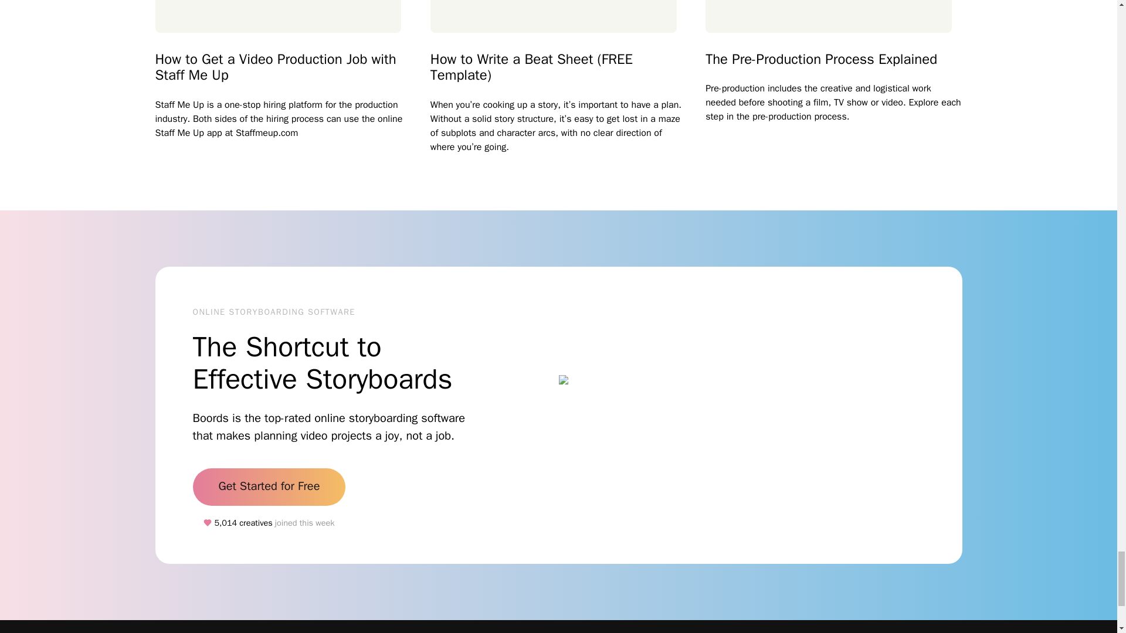  What do you see at coordinates (269, 486) in the screenshot?
I see `Get Started for Free` at bounding box center [269, 486].